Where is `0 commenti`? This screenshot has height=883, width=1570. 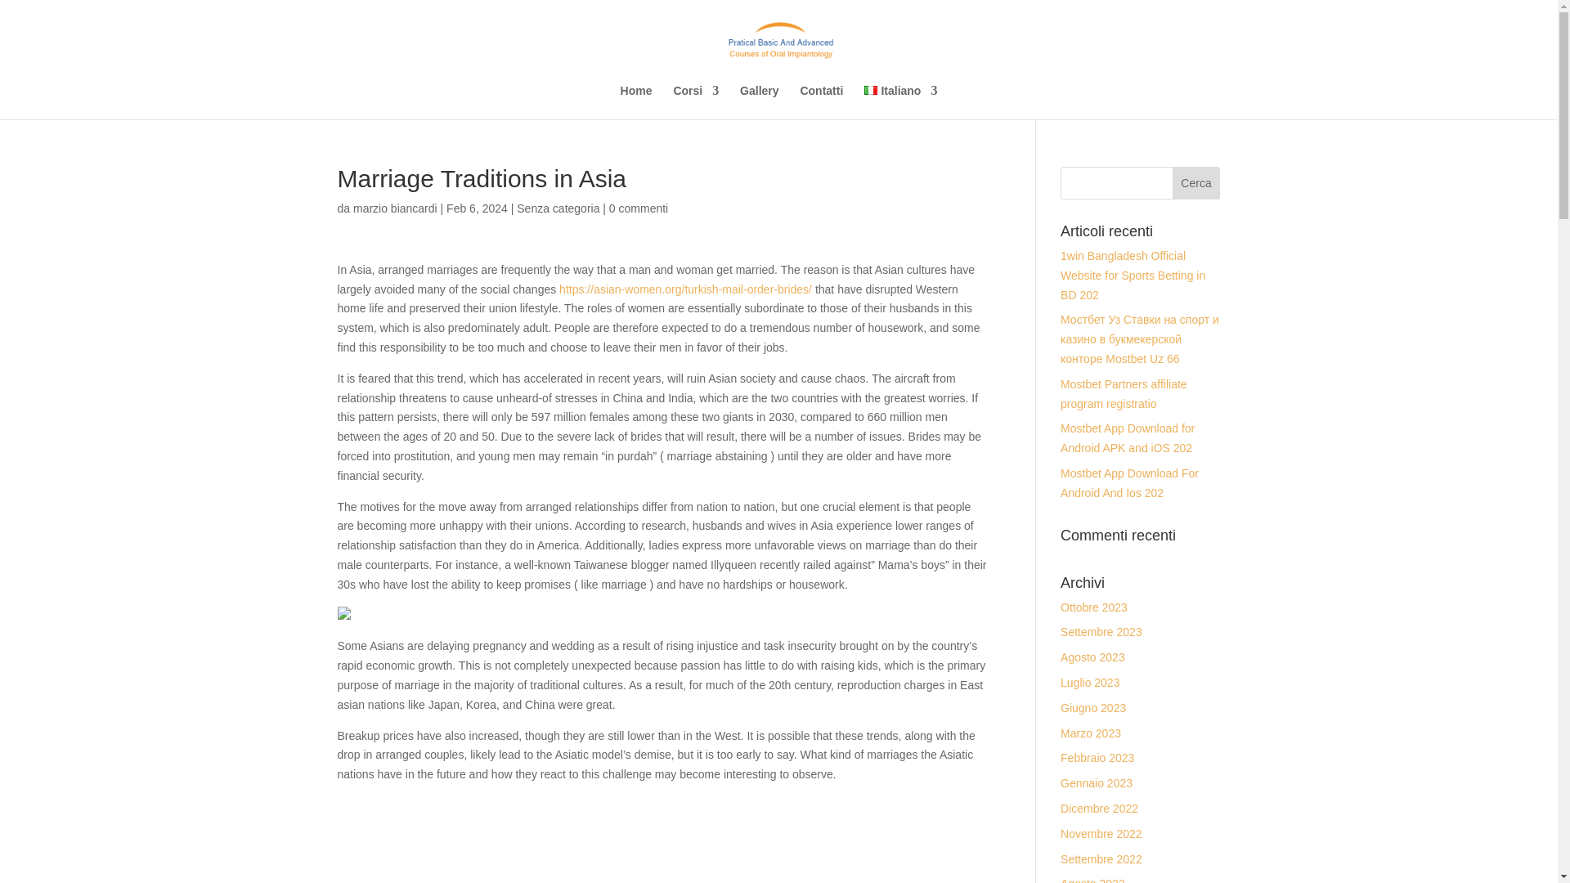 0 commenti is located at coordinates (638, 208).